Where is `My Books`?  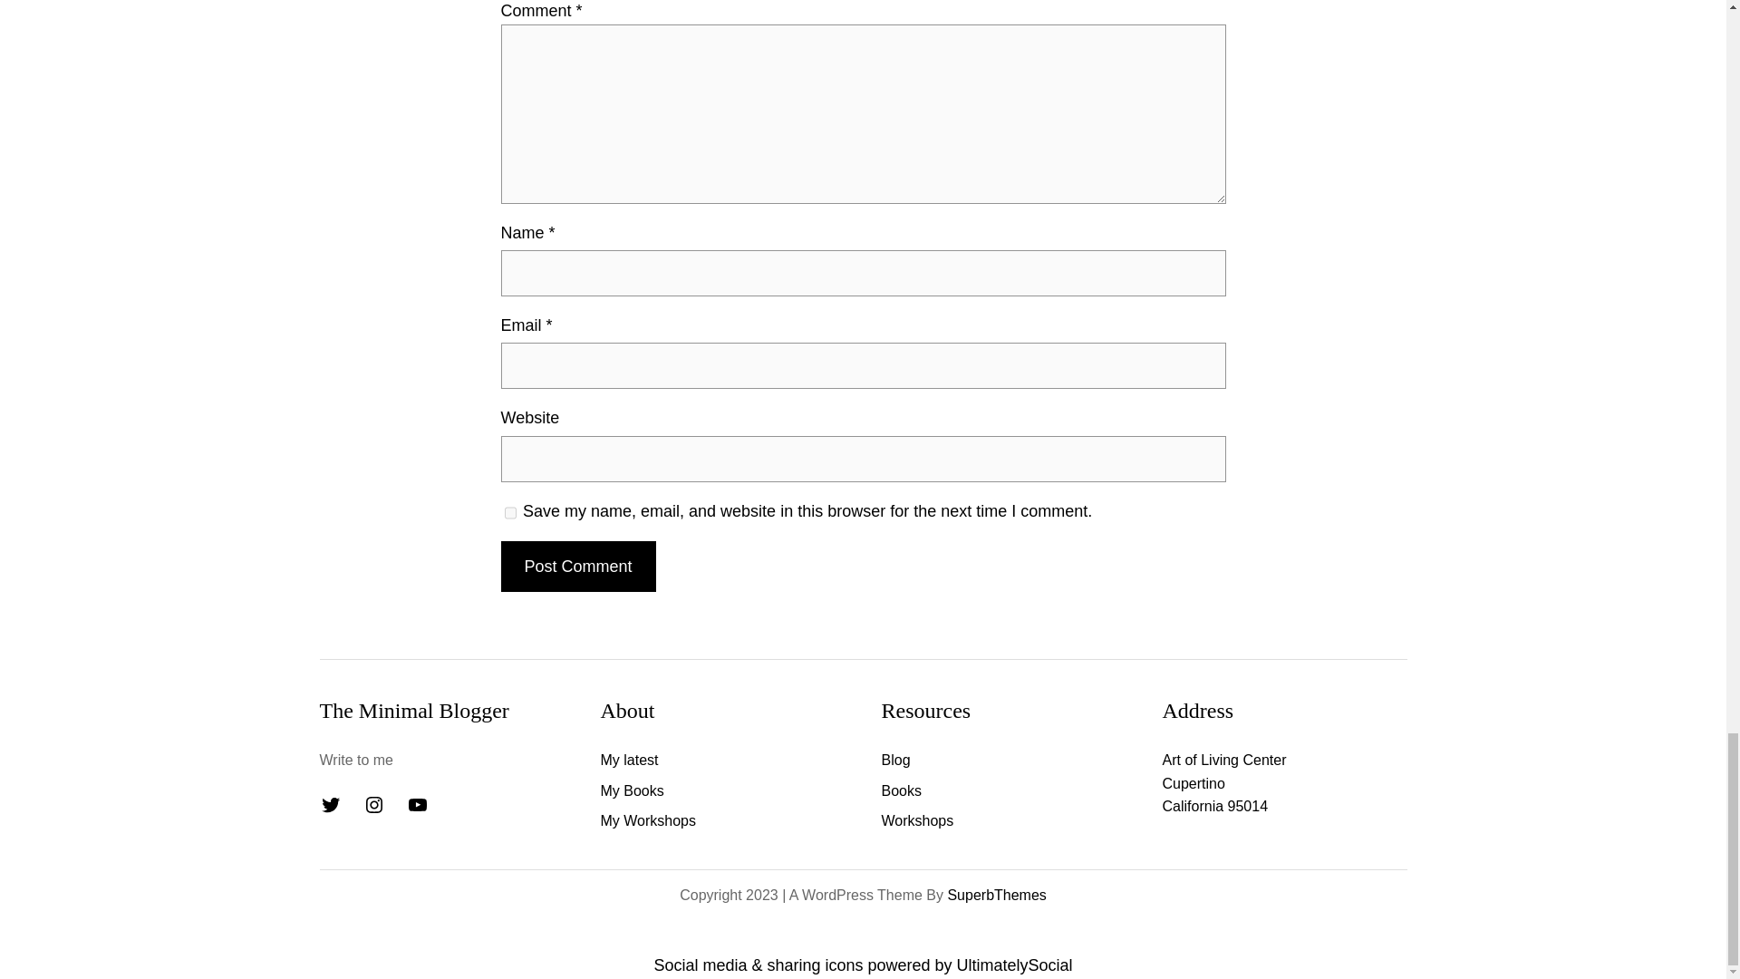 My Books is located at coordinates (631, 790).